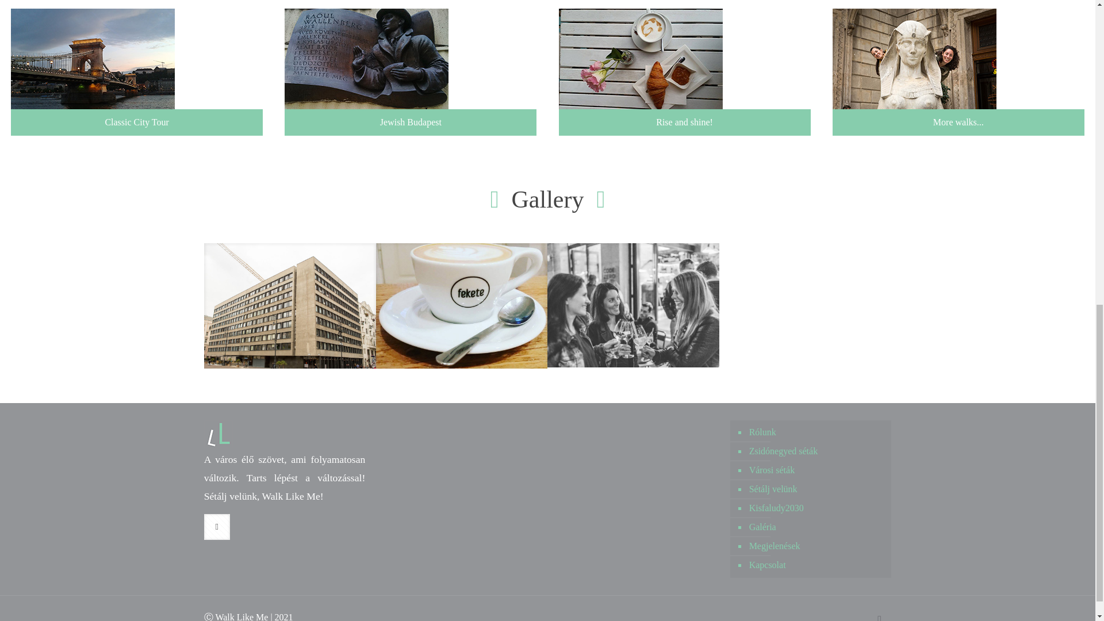 This screenshot has height=621, width=1104. I want to click on Classic City Tour, so click(137, 68).